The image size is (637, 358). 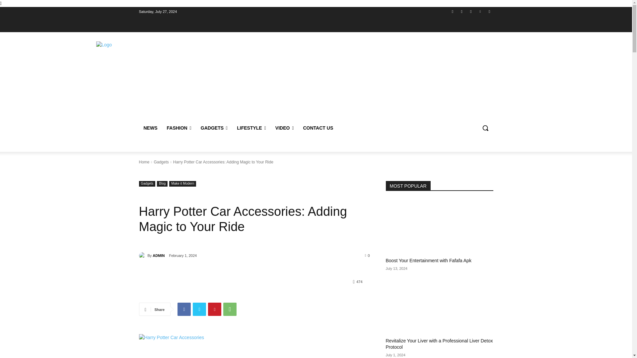 What do you see at coordinates (214, 128) in the screenshot?
I see `GADGETS` at bounding box center [214, 128].